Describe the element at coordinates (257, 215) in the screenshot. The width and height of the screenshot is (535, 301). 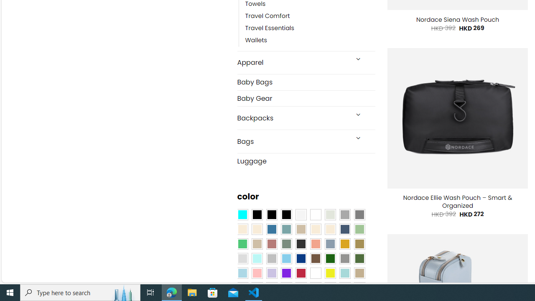
I see `All Black` at that location.